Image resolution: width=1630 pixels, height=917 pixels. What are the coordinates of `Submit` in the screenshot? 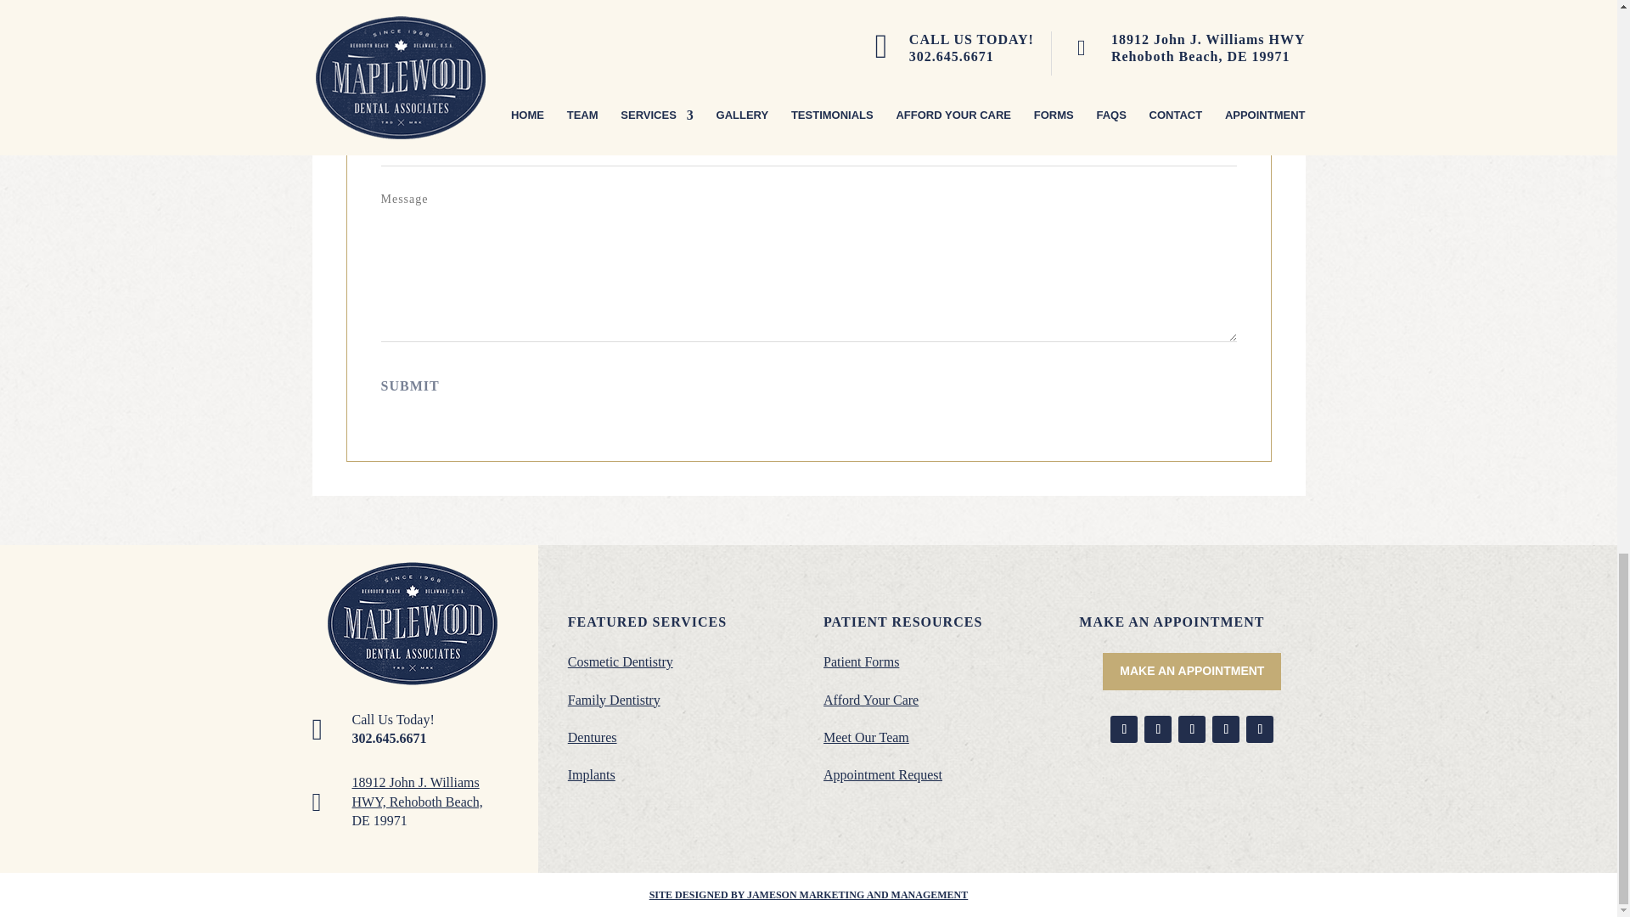 It's located at (409, 385).